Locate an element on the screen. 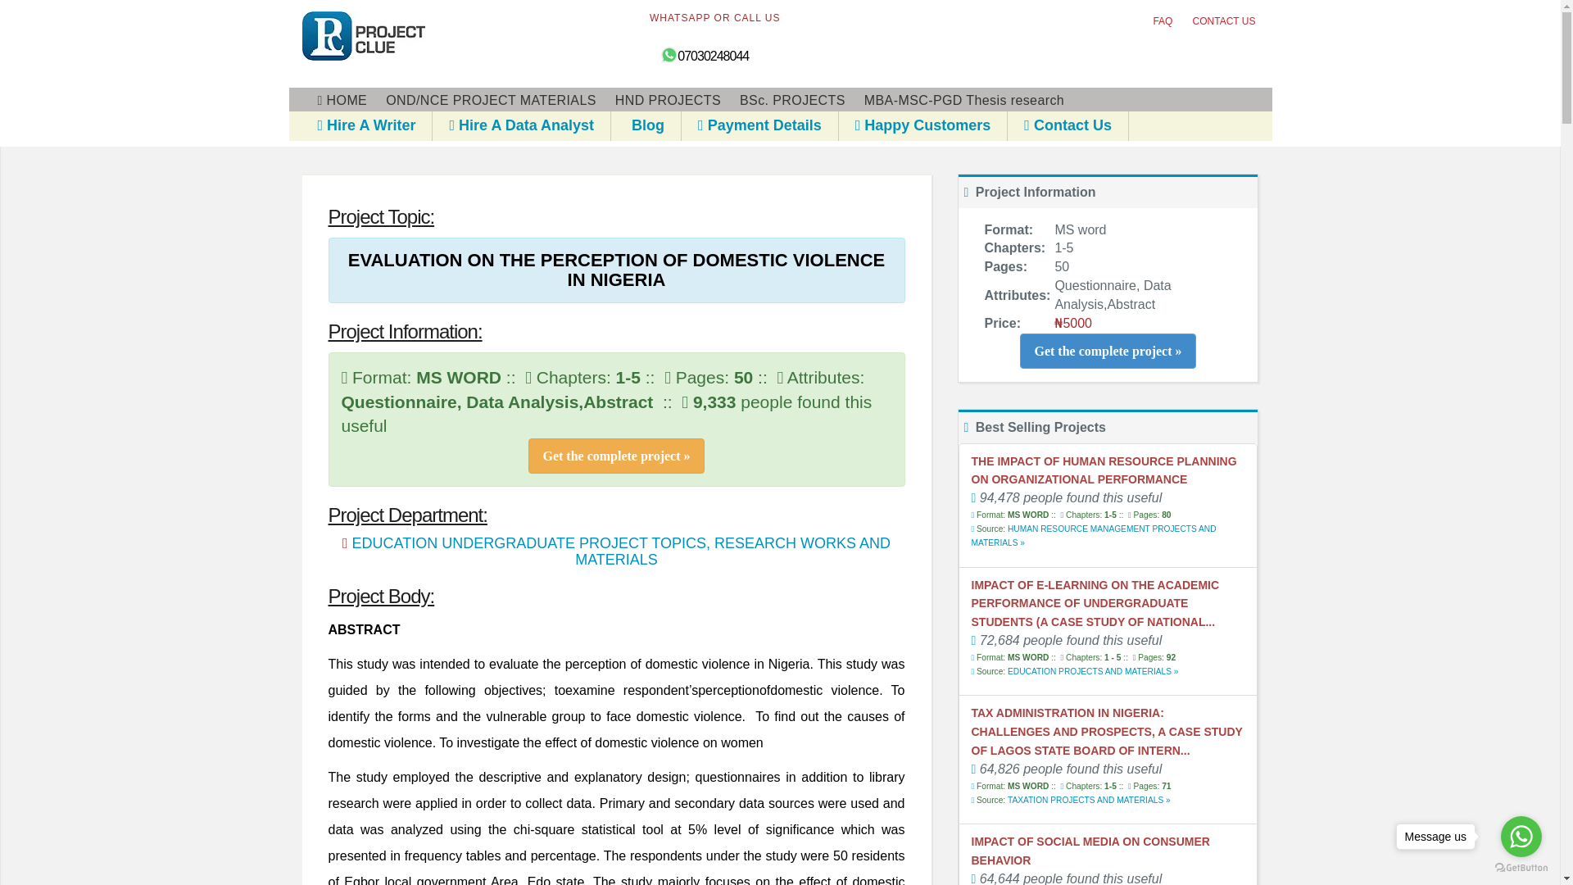 This screenshot has height=885, width=1573. Hire A Data Analyst is located at coordinates (521, 125).